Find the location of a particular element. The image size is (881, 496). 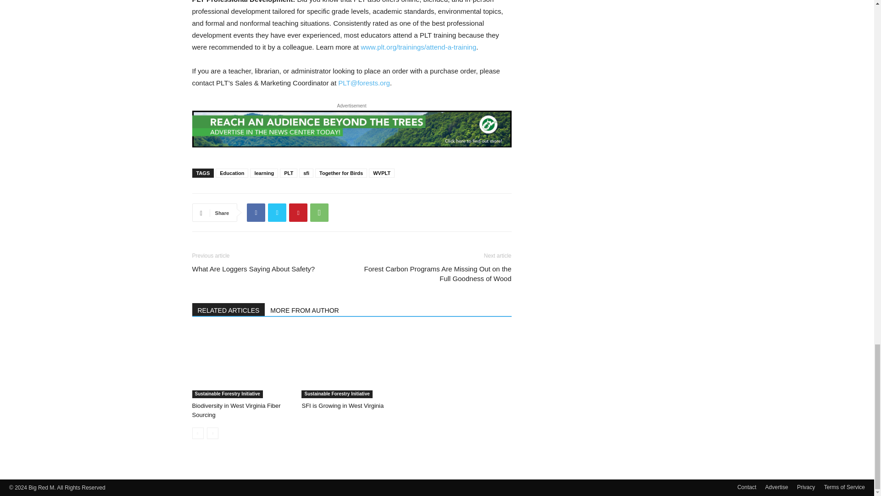

Biodiversity in West Virginia Fiber Sourcing is located at coordinates (236, 410).